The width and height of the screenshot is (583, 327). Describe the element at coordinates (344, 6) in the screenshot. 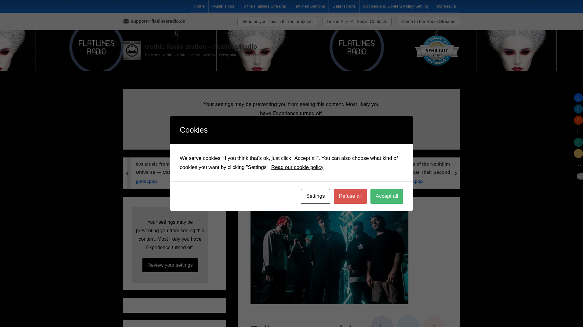

I see `Datenschutz` at that location.